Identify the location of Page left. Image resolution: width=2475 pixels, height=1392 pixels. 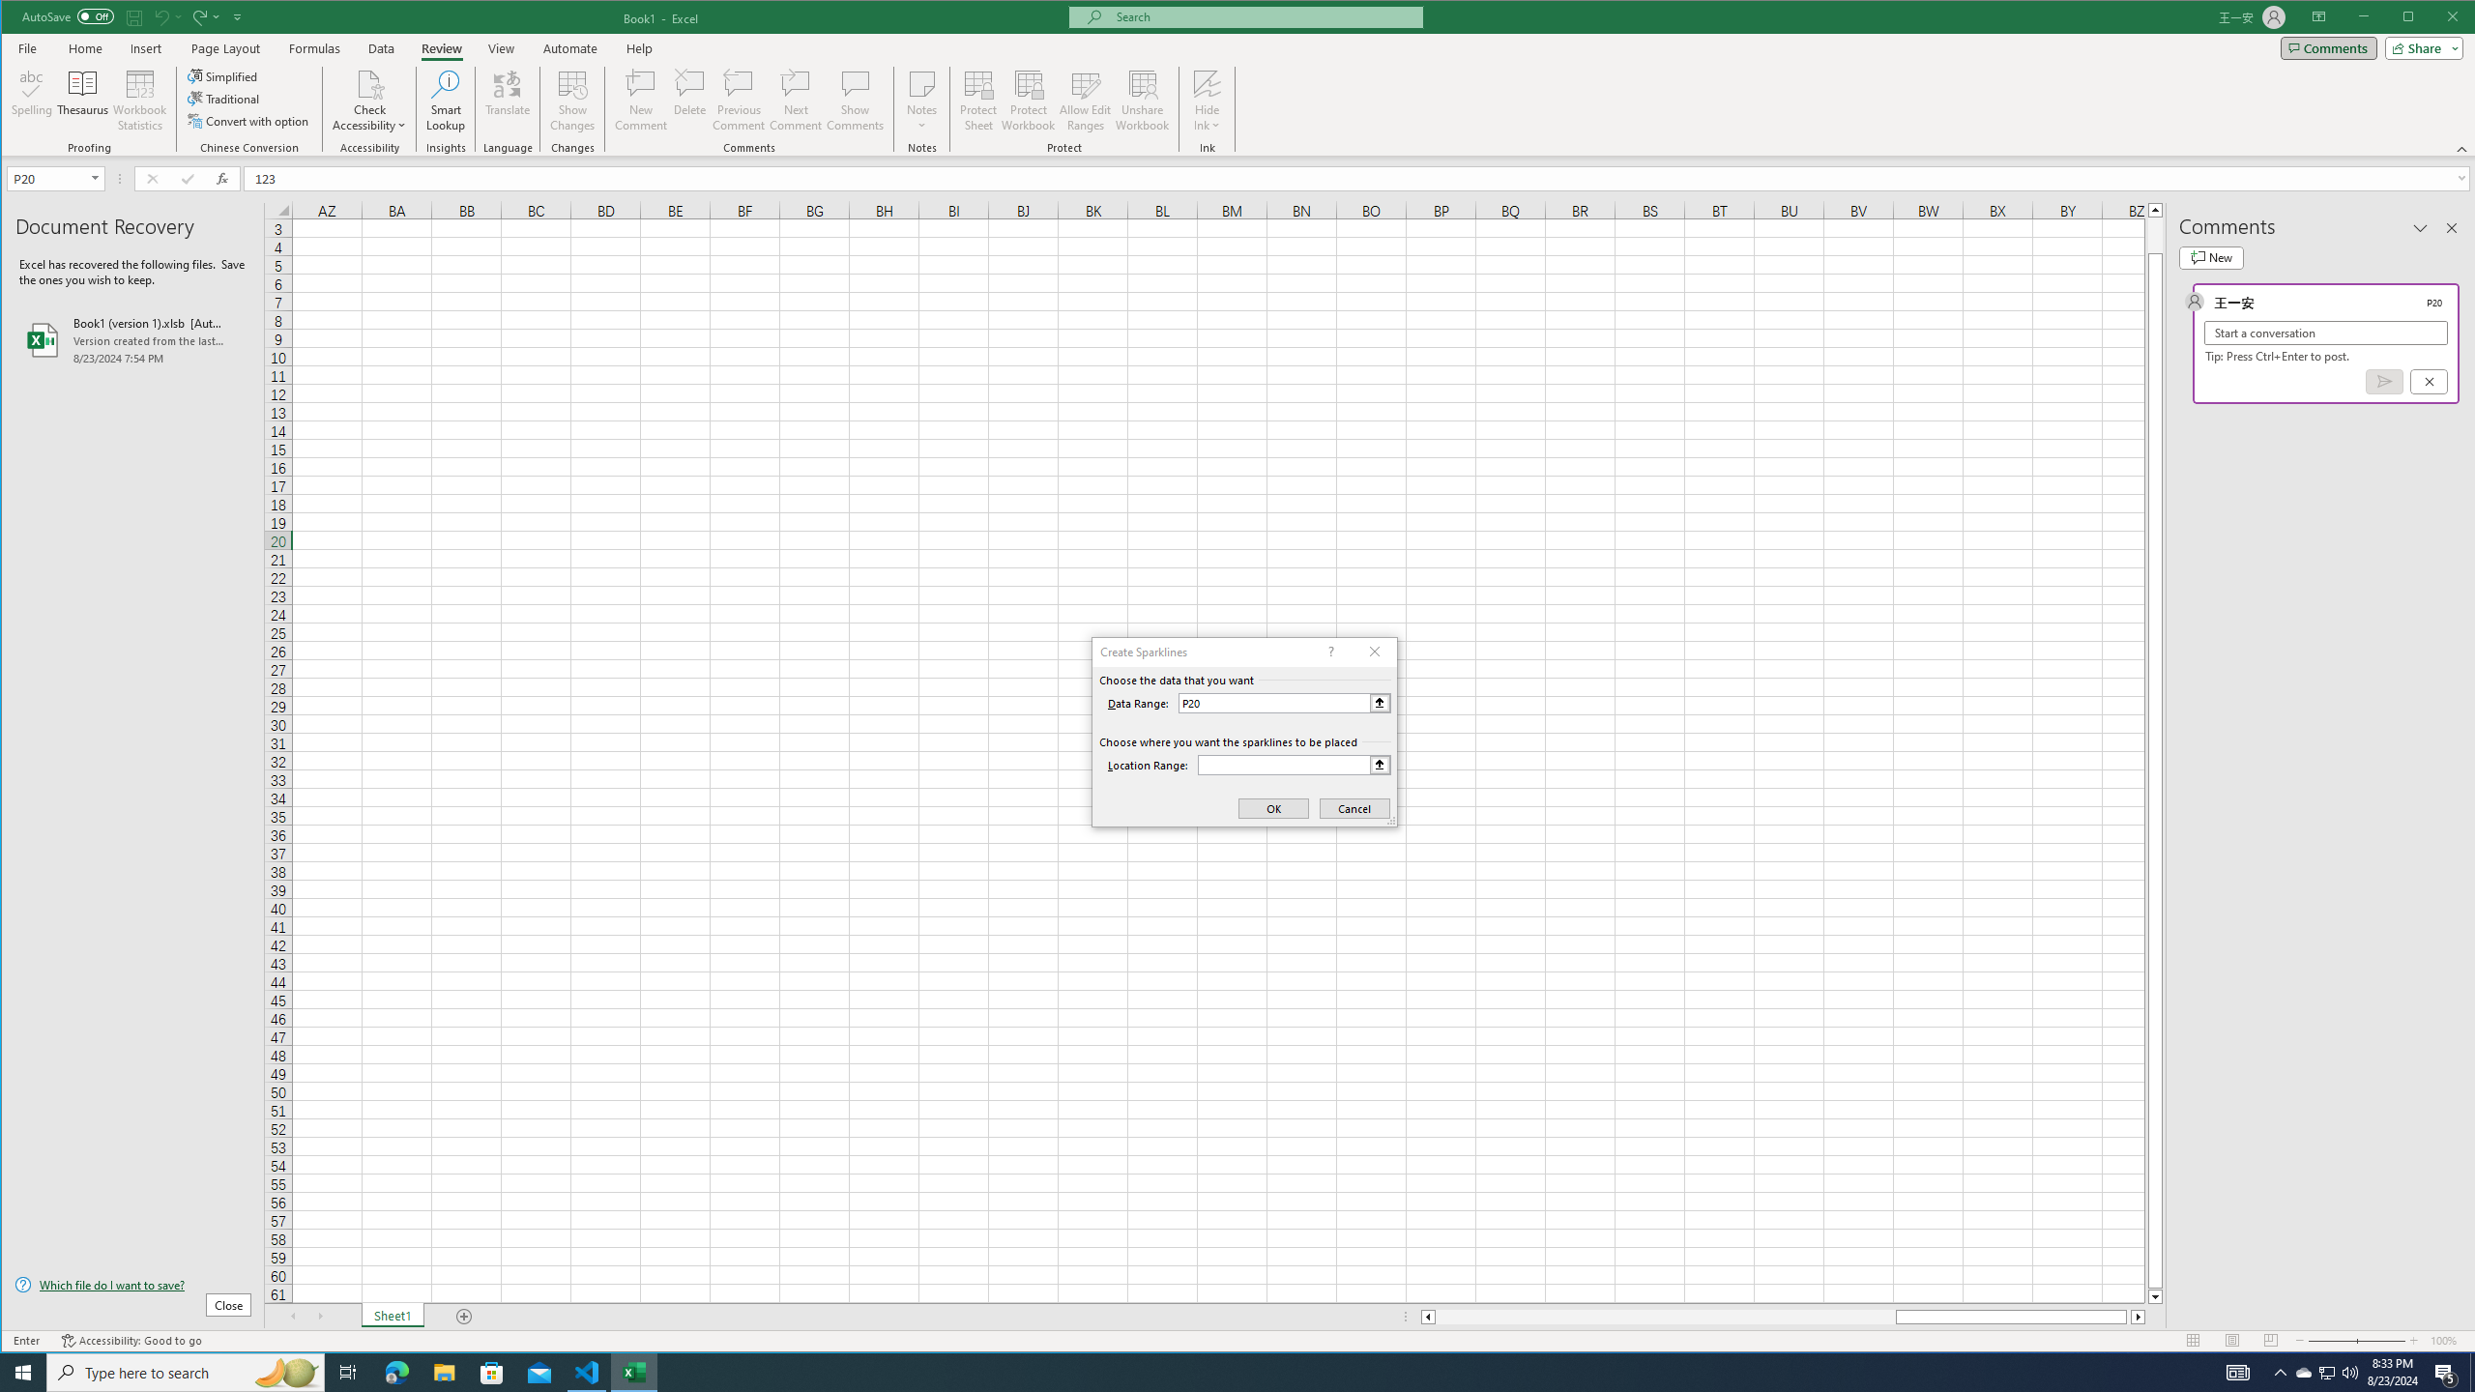
(1665, 1317).